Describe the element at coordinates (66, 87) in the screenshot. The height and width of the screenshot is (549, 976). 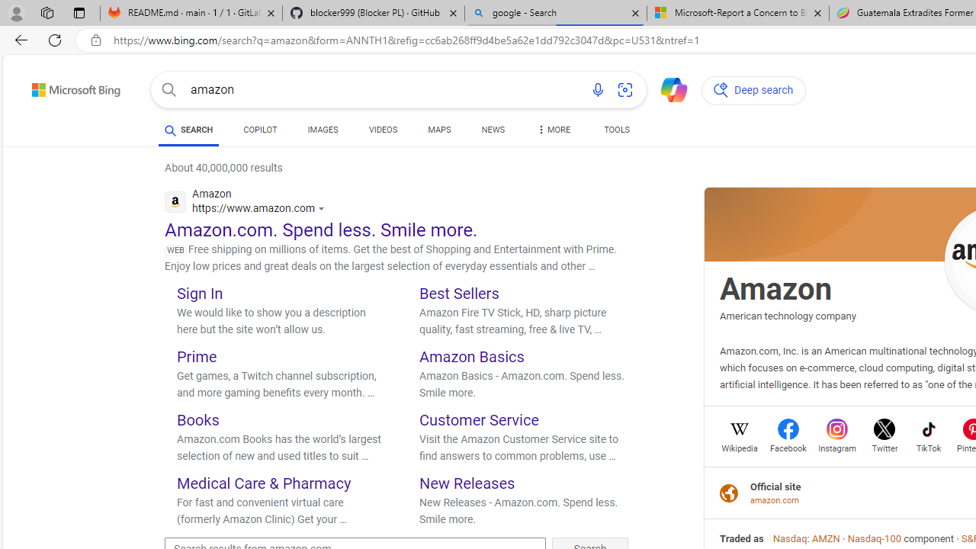
I see `Back to Bing search` at that location.